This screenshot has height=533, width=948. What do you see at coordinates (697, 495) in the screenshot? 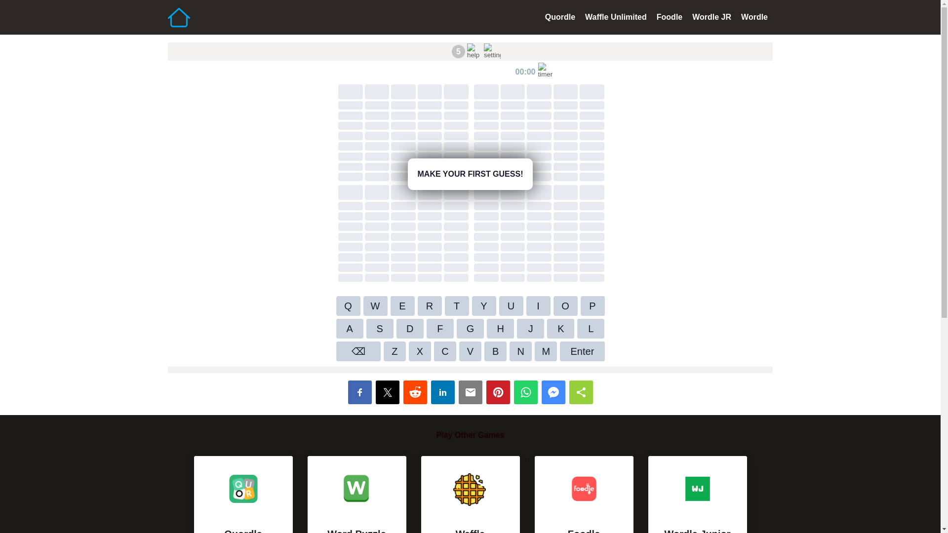
I see `2048 Tetris` at bounding box center [697, 495].